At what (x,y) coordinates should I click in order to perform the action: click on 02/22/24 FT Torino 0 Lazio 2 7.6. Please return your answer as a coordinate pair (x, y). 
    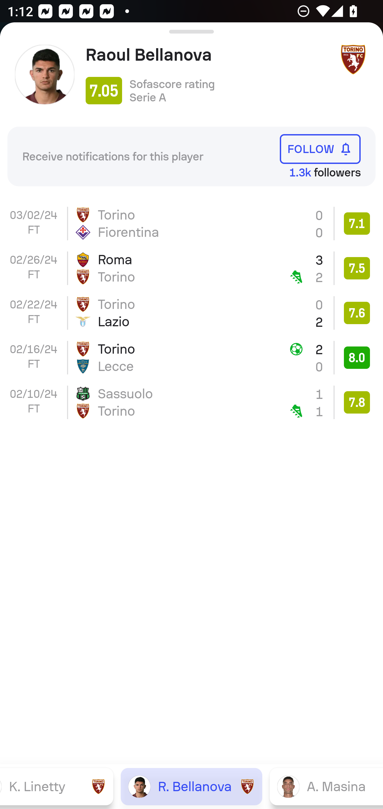
    Looking at the image, I should click on (191, 312).